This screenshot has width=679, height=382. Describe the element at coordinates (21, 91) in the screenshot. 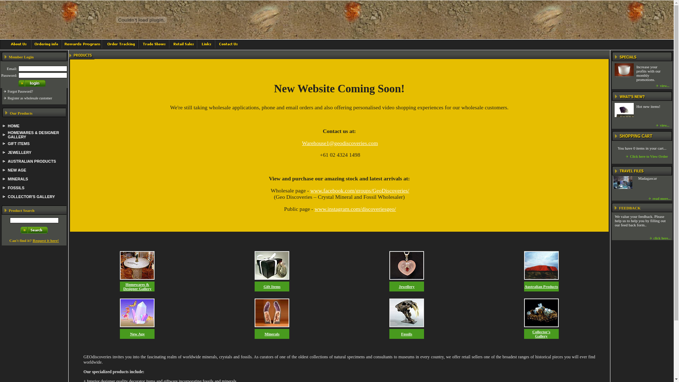

I see `Forgot Password?` at that location.